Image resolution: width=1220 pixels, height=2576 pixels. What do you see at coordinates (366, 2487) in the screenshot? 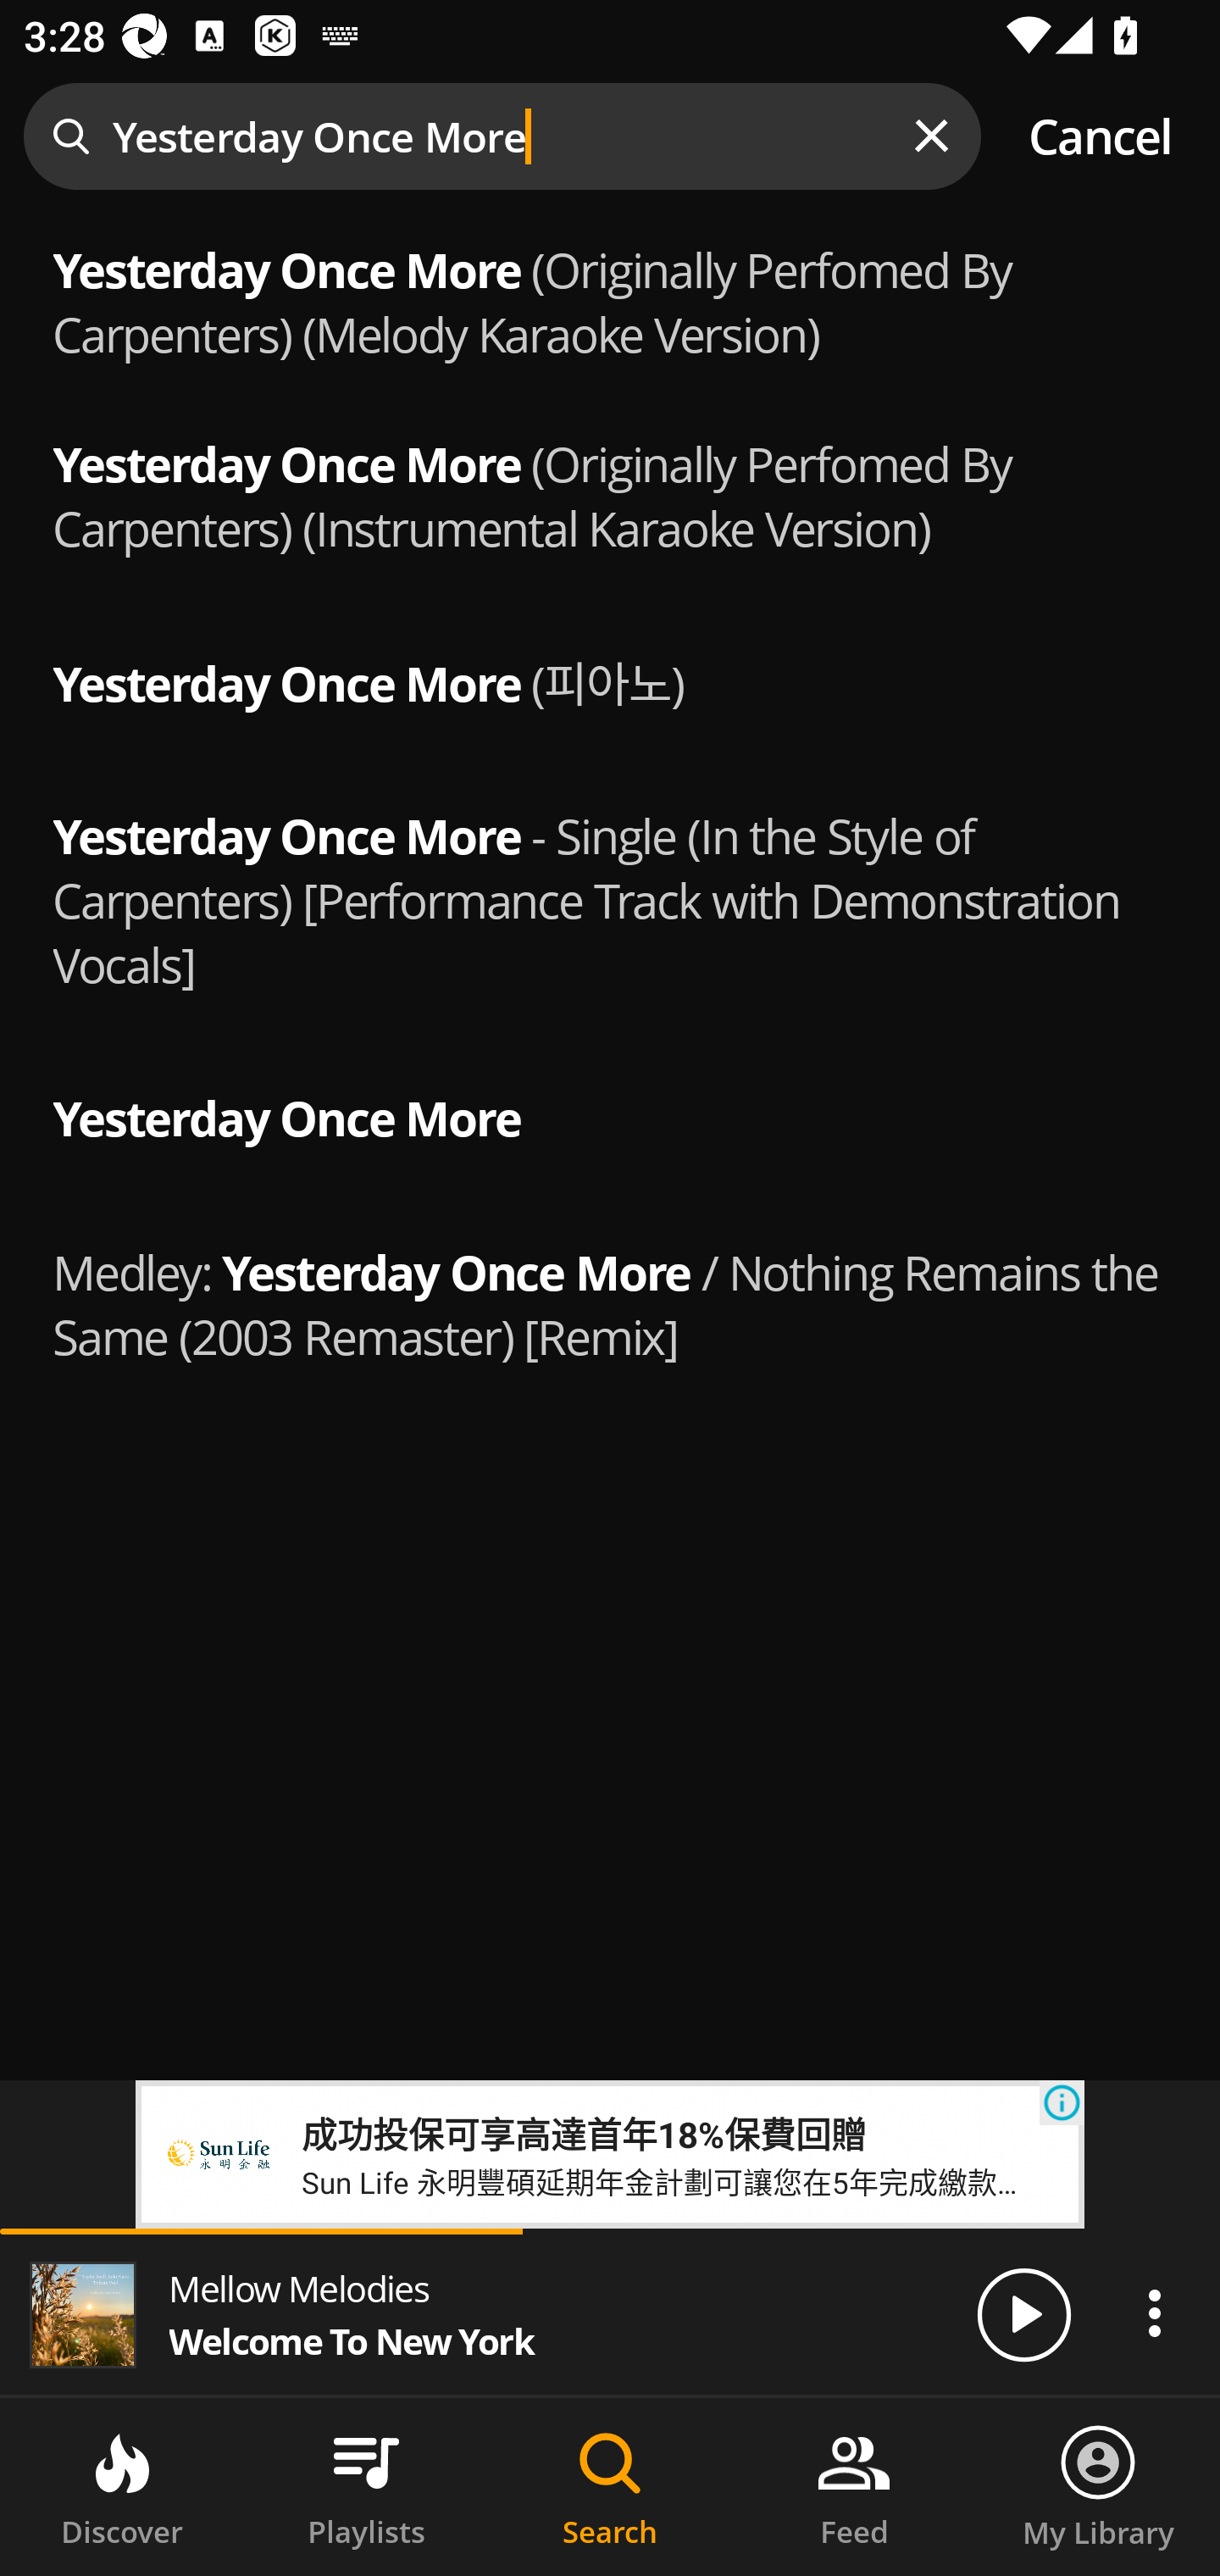
I see `Playlists` at bounding box center [366, 2487].